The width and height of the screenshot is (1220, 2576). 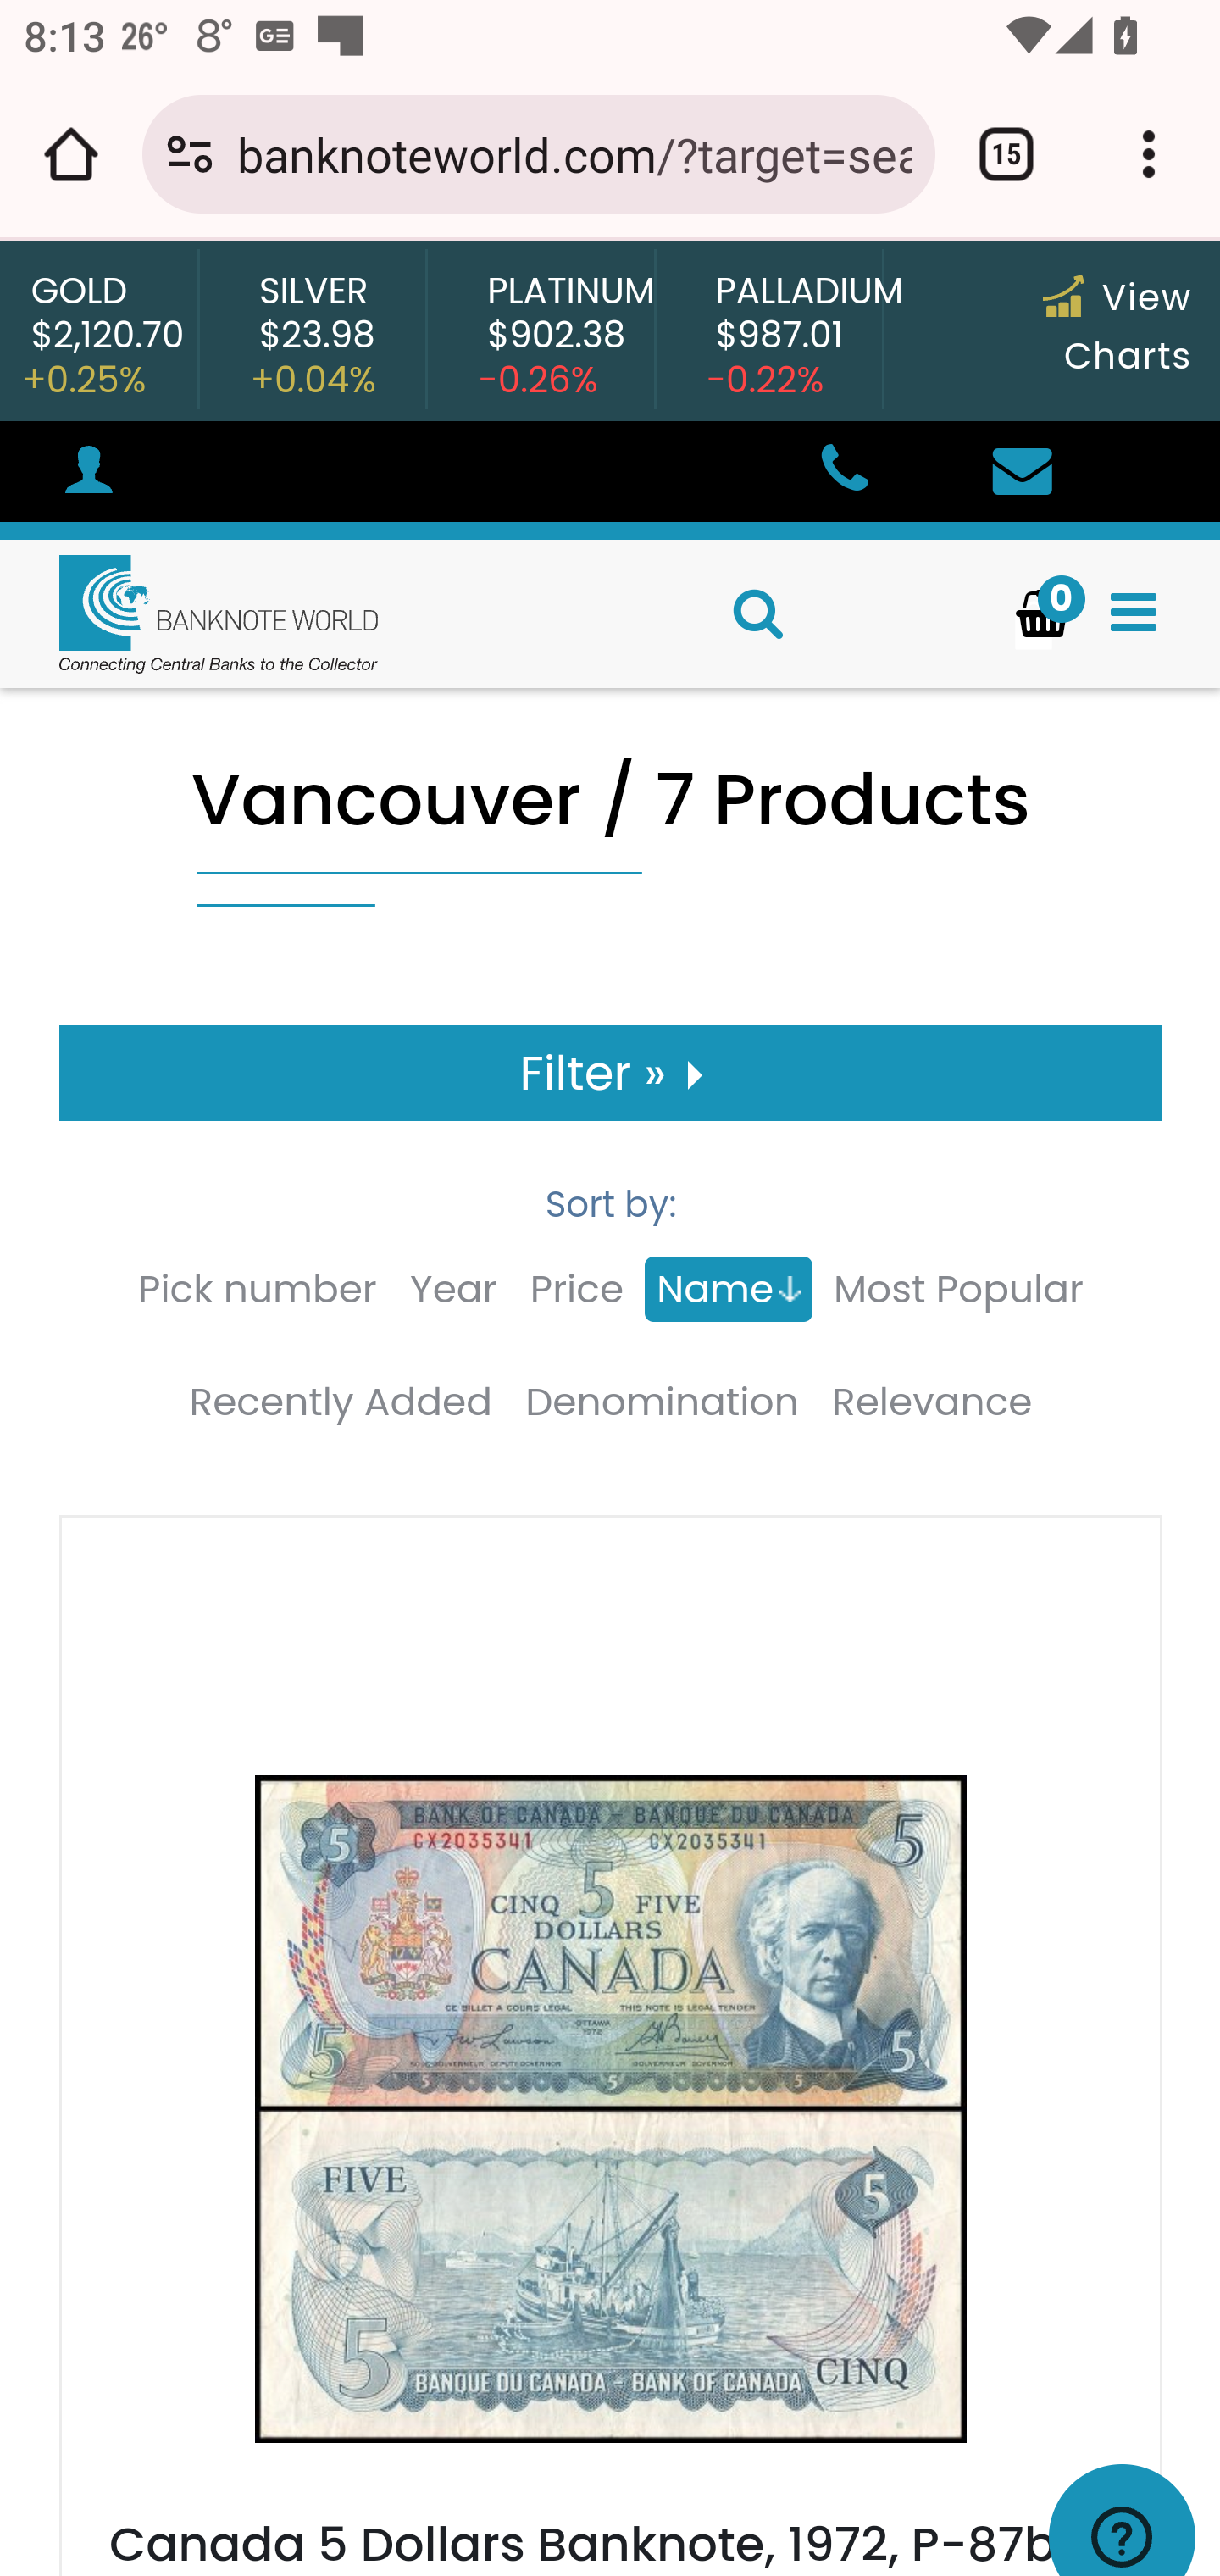 I want to click on Switch or close tabs, so click(x=1006, y=154).